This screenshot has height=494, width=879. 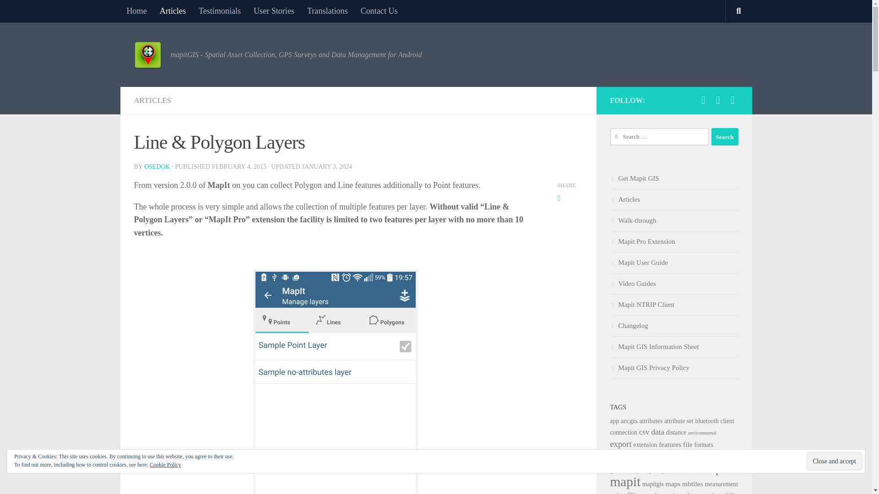 I want to click on Testimonials, so click(x=220, y=11).